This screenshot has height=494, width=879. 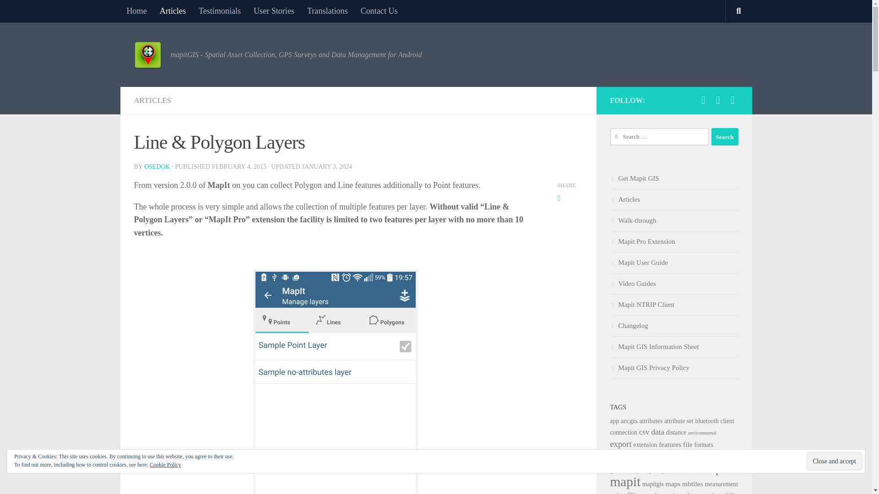 I want to click on Testimonials, so click(x=220, y=11).